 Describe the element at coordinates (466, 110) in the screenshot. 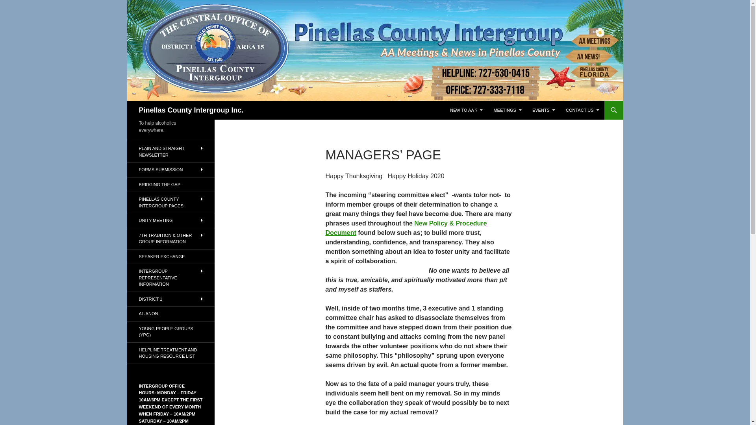

I see `NEW TO AA ?` at that location.